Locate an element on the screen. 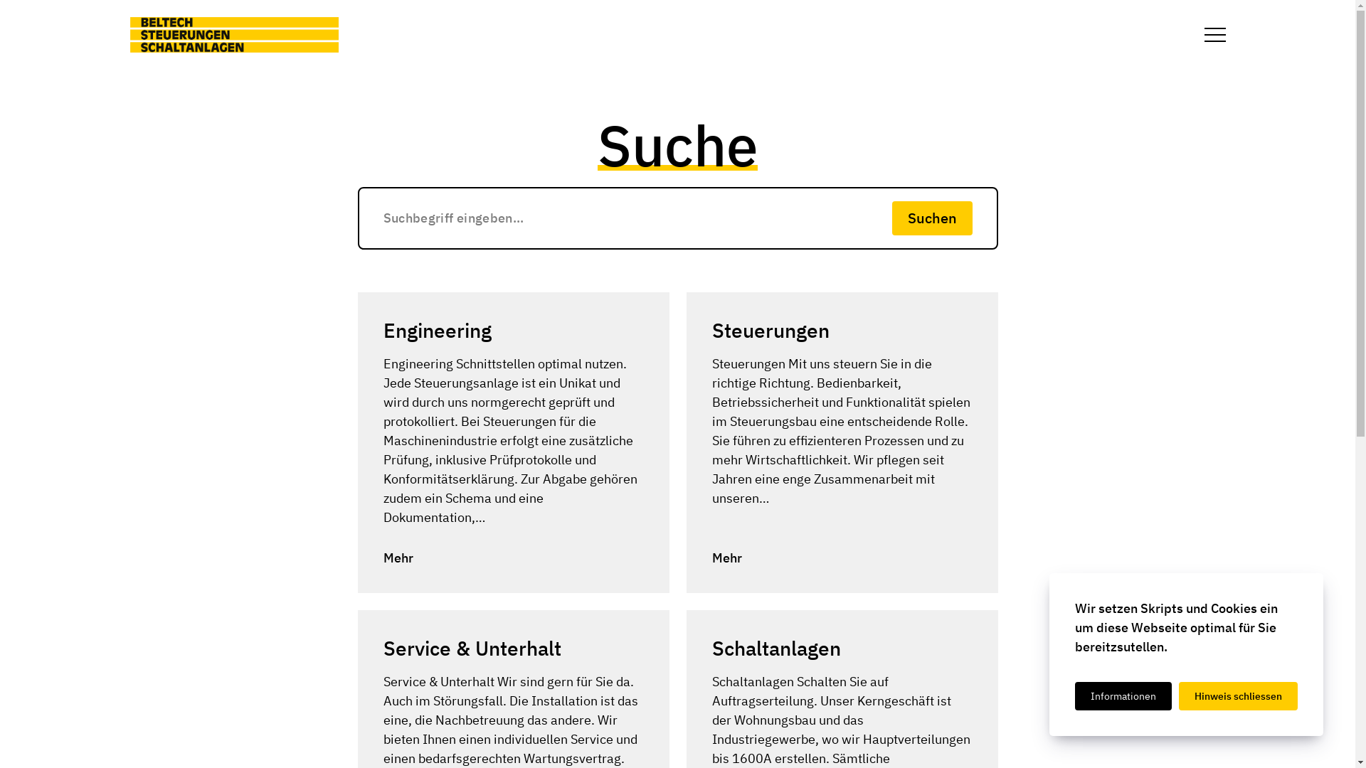 This screenshot has height=768, width=1366. Hinweis schliessen is located at coordinates (1238, 696).